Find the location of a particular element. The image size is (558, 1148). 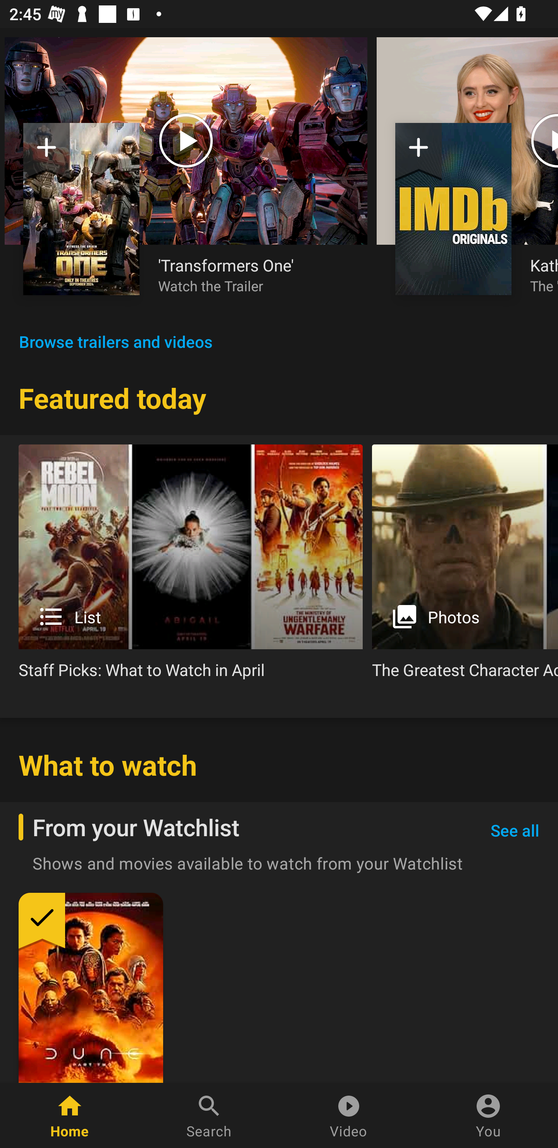

See all See all From your Watchlist is located at coordinates (515, 831).